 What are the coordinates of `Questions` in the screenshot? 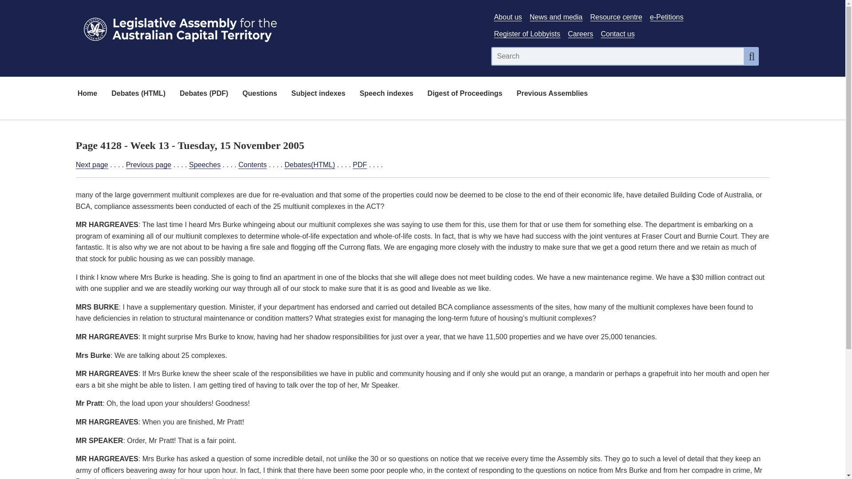 It's located at (259, 94).